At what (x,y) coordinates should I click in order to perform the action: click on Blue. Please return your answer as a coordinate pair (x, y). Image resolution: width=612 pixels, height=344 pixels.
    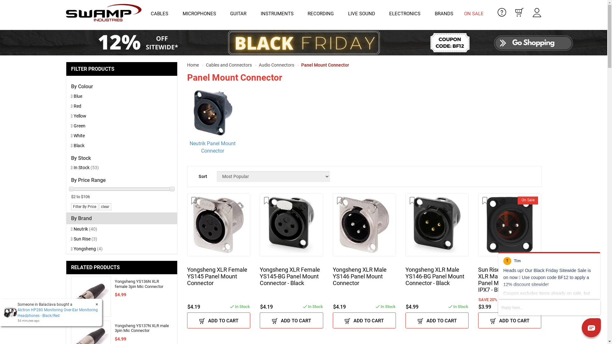
    Looking at the image, I should click on (122, 96).